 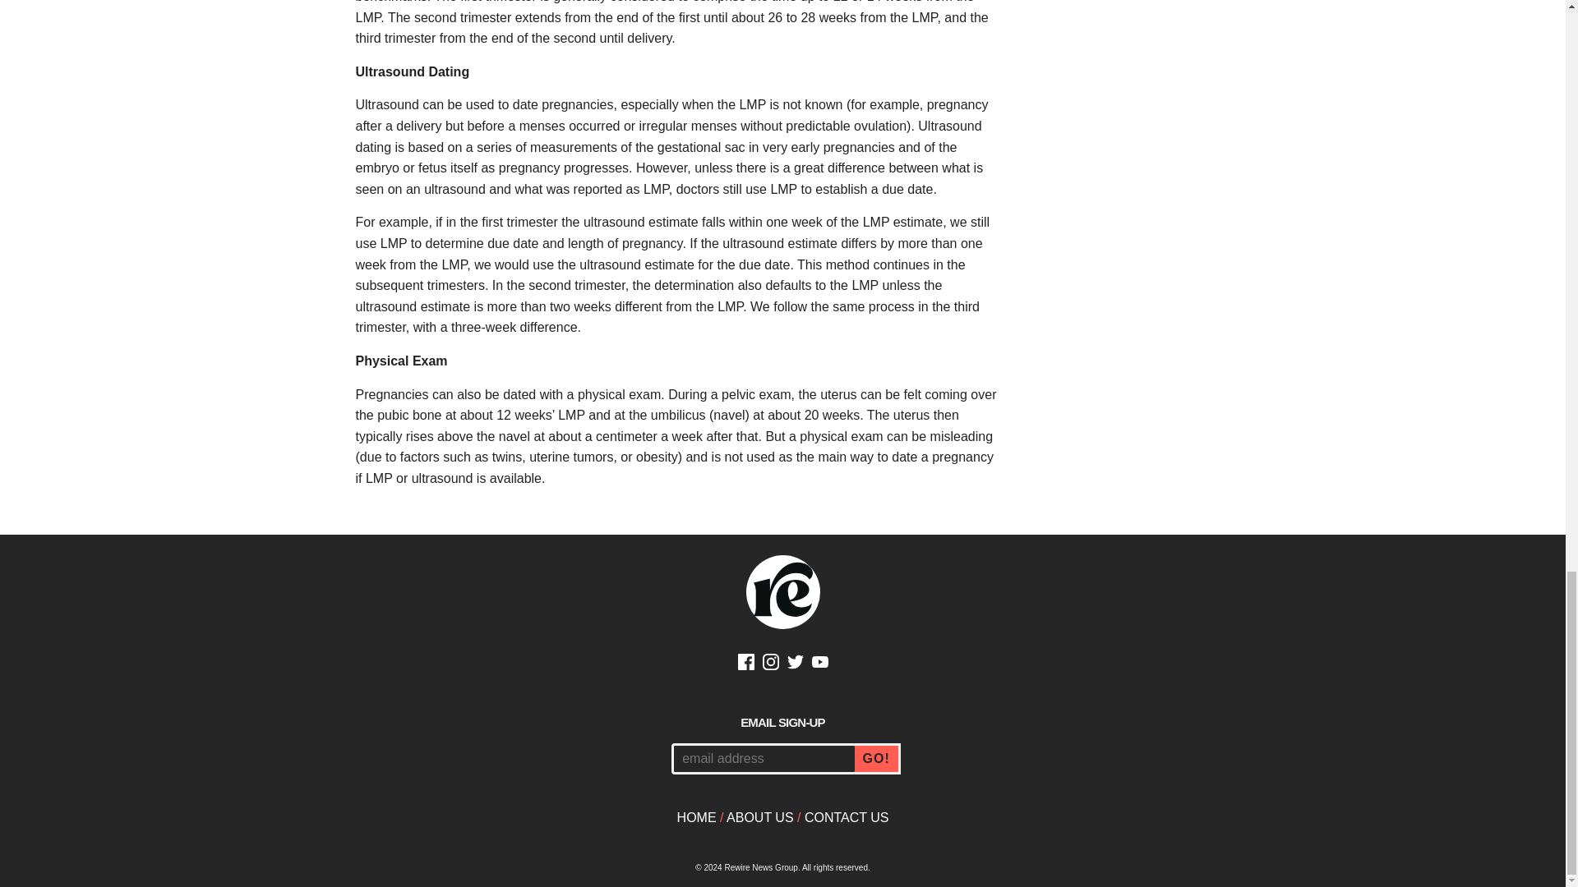 What do you see at coordinates (696, 818) in the screenshot?
I see `HOME` at bounding box center [696, 818].